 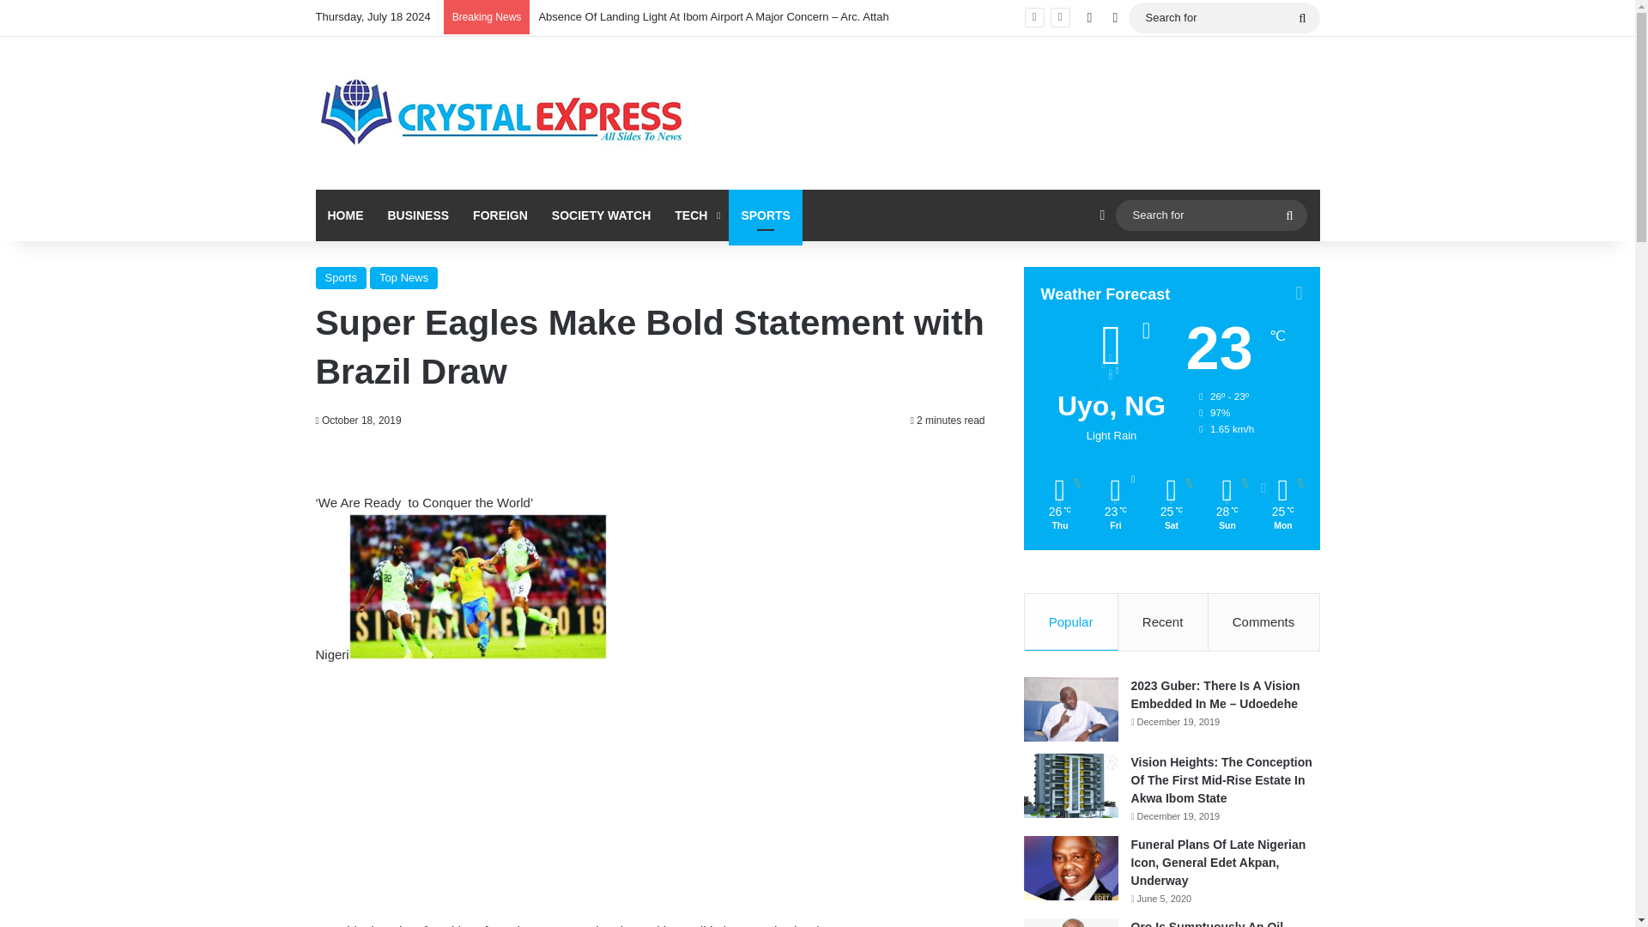 I want to click on Search for, so click(x=1289, y=215).